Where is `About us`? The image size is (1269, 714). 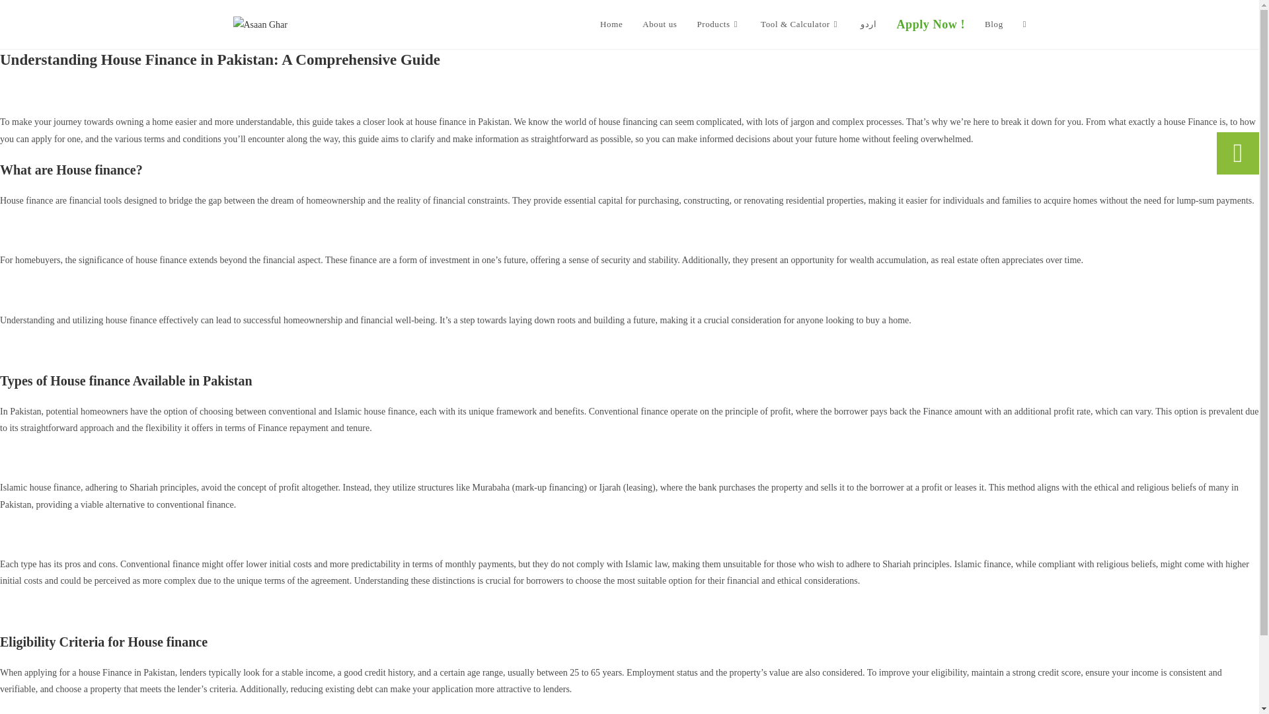
About us is located at coordinates (659, 24).